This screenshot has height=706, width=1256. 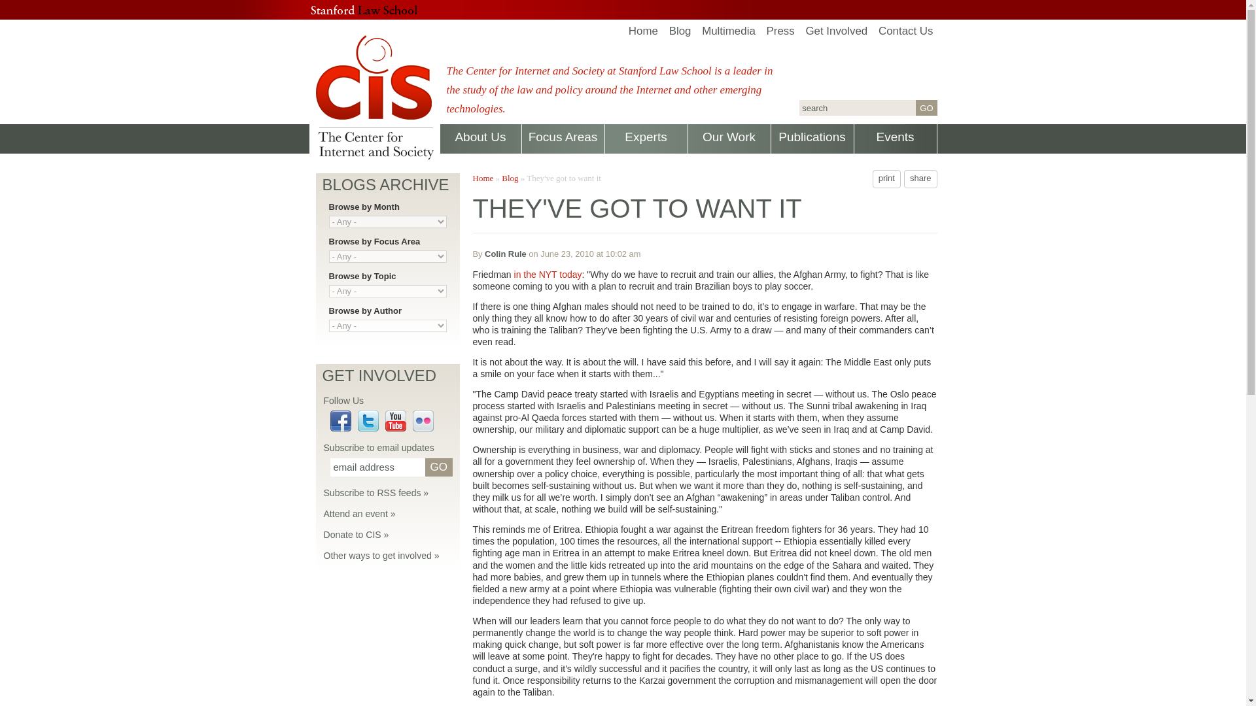 I want to click on Contact Us, so click(x=905, y=31).